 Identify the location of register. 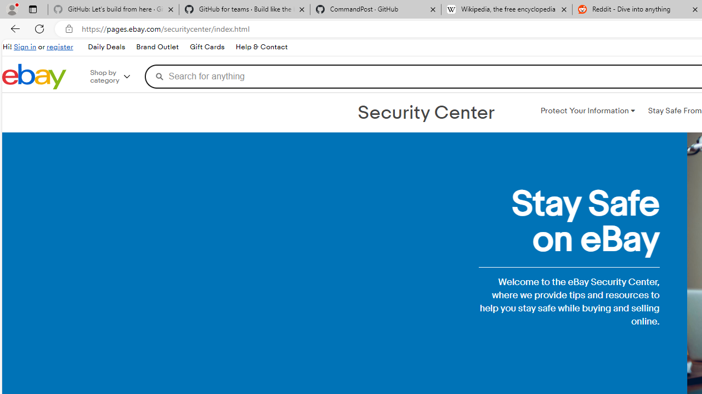
(60, 47).